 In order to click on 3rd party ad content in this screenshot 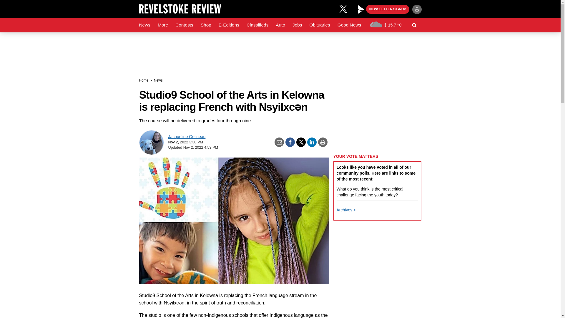, I will do `click(377, 111)`.